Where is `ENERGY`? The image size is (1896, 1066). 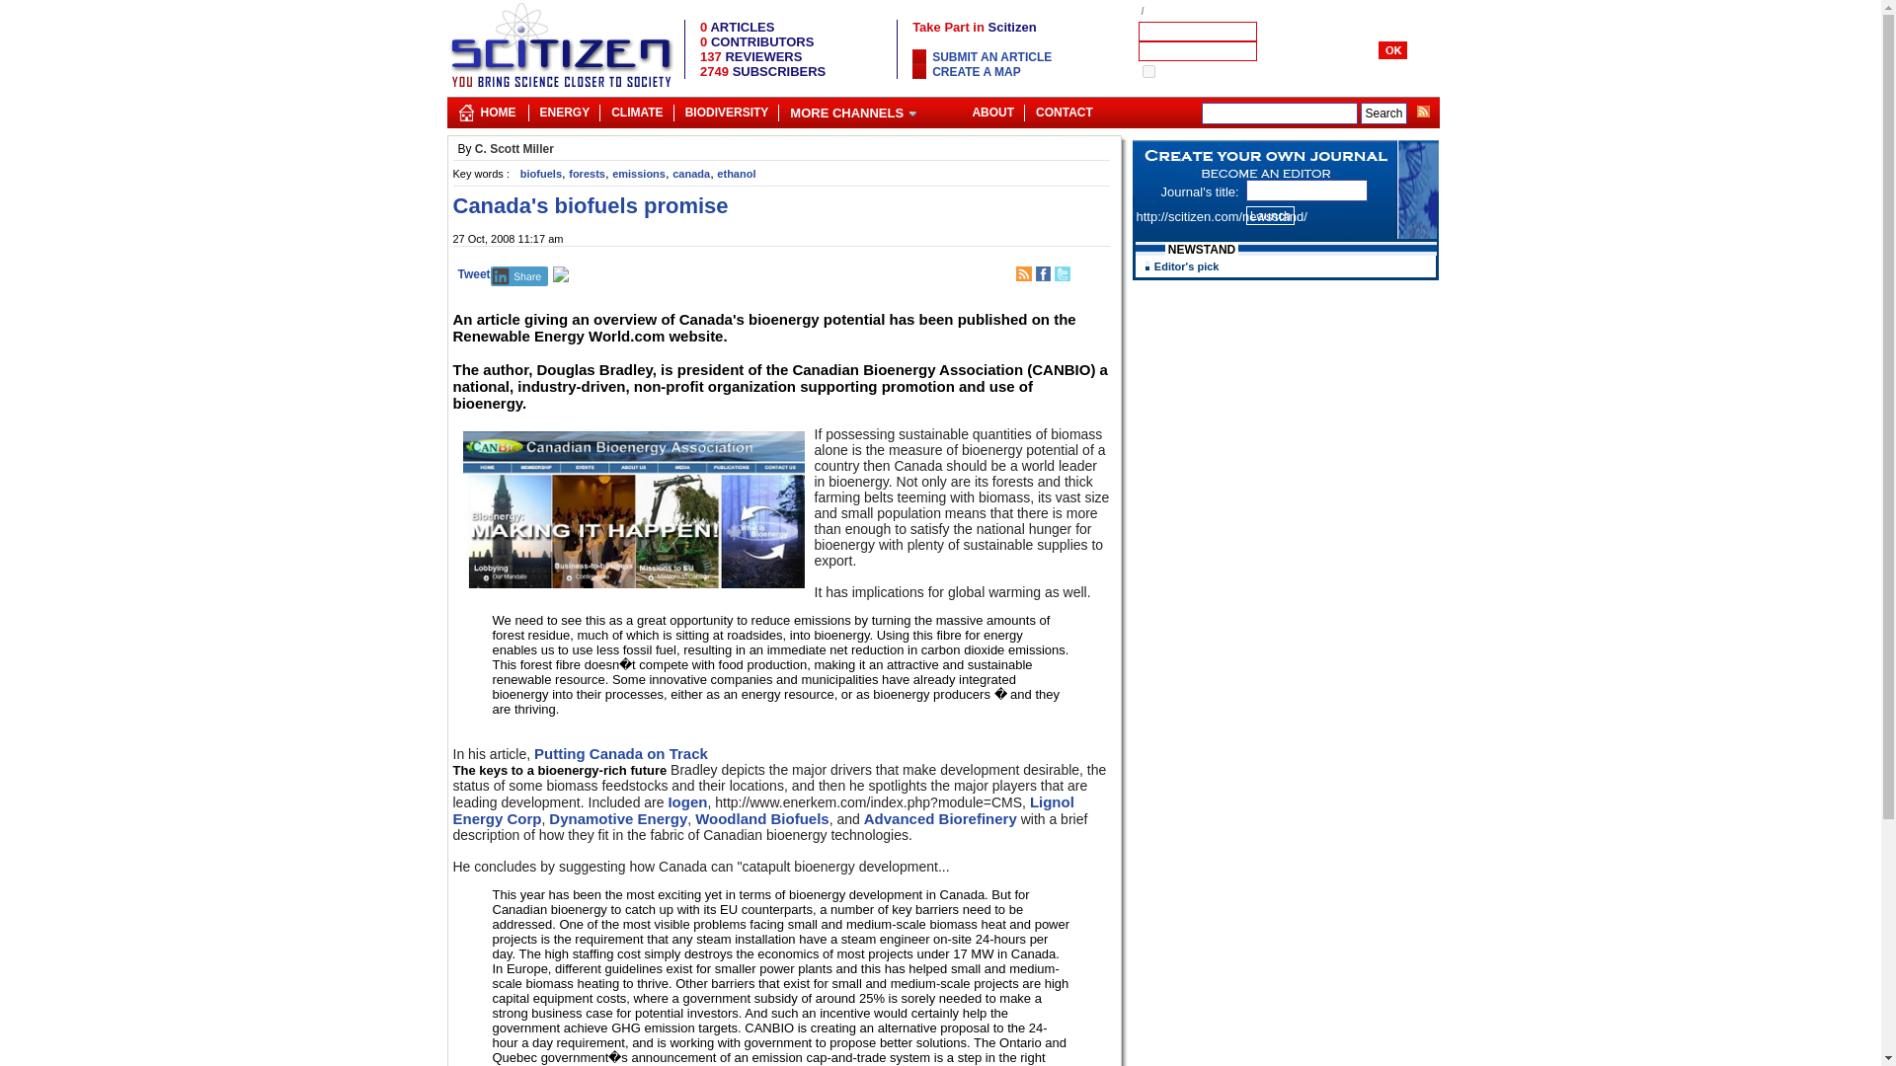 ENERGY is located at coordinates (563, 109).